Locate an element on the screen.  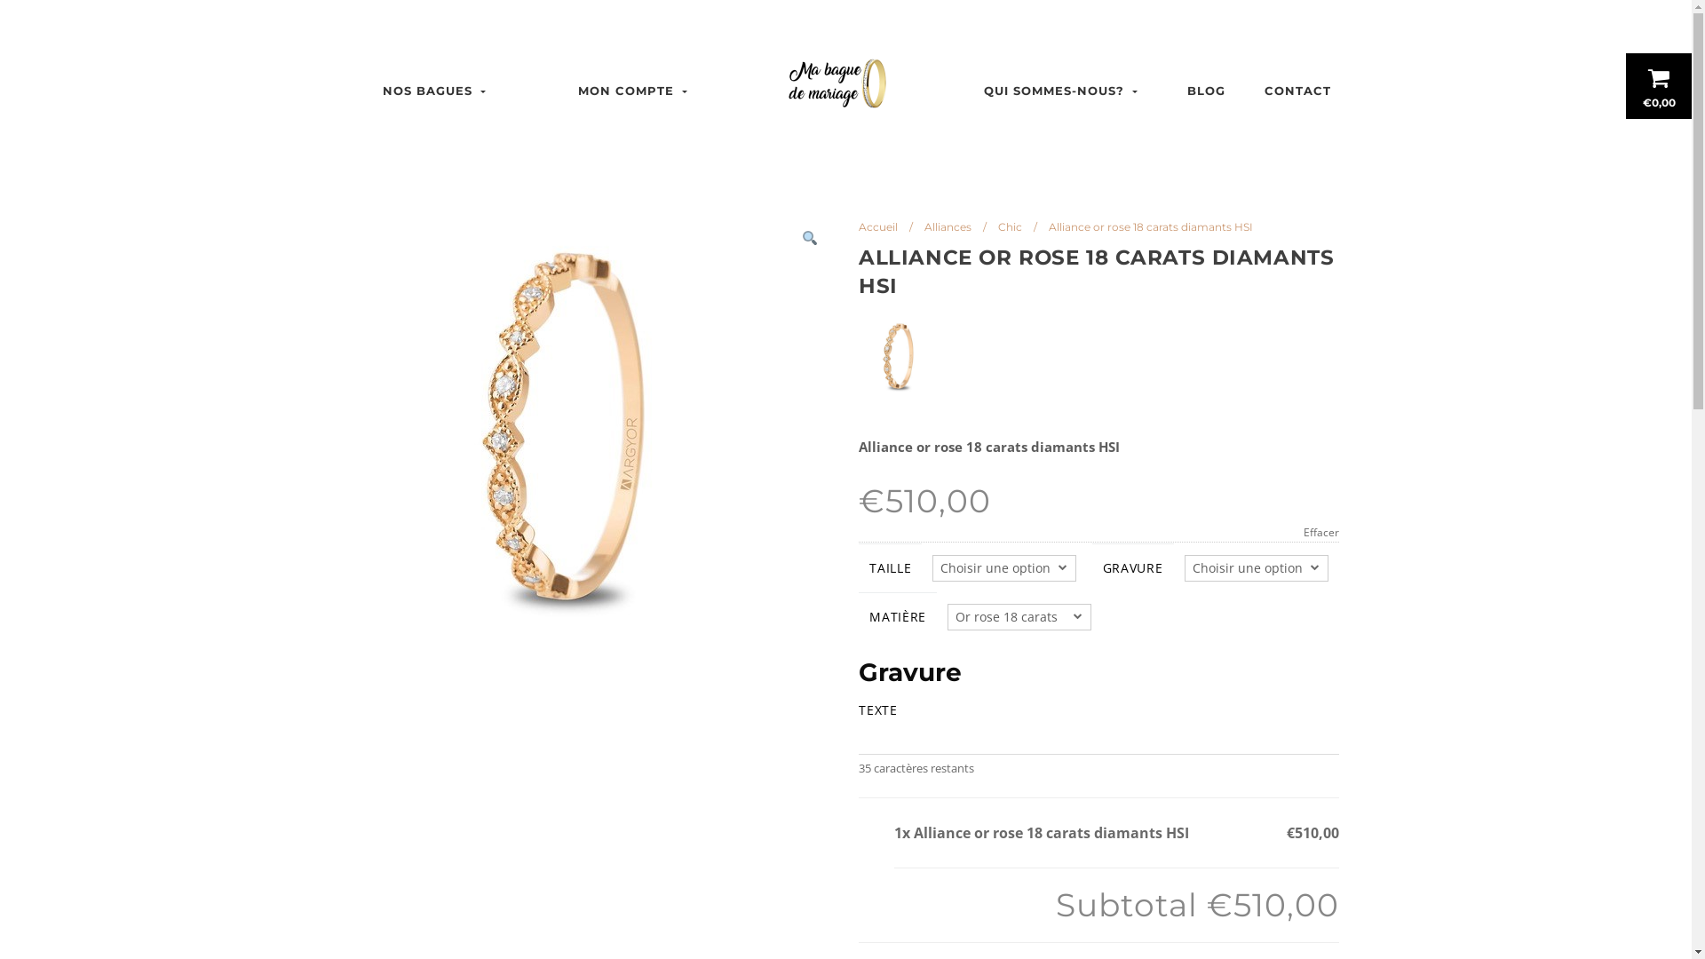
Accueil is located at coordinates (878, 227).